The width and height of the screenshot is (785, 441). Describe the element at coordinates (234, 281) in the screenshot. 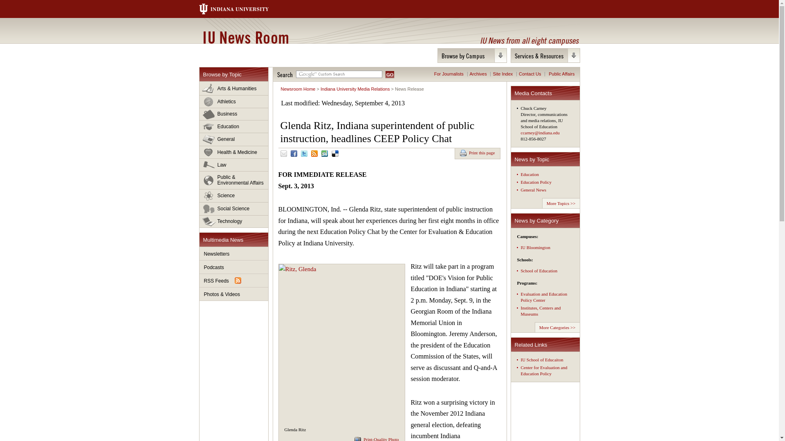

I see `RSS Feeds` at that location.